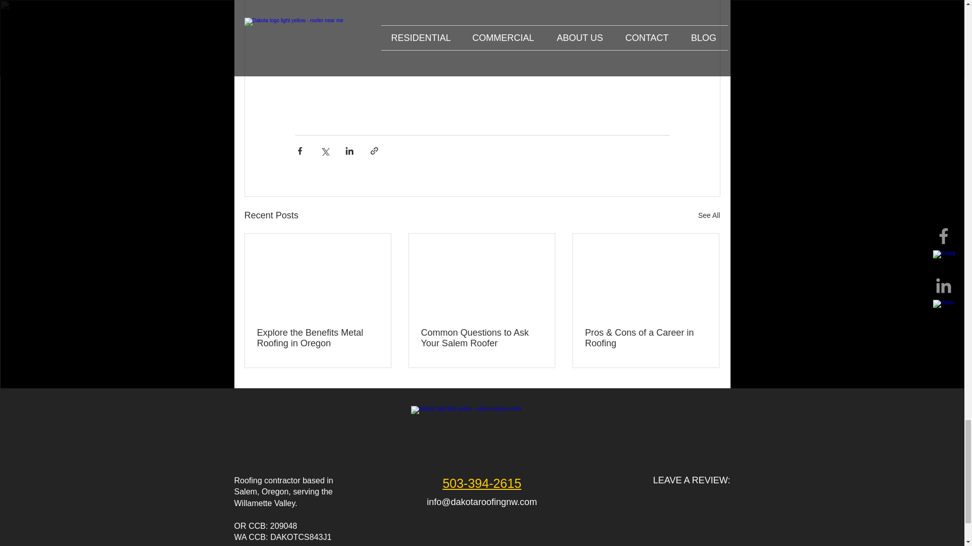  Describe the element at coordinates (709, 215) in the screenshot. I see `See All` at that location.